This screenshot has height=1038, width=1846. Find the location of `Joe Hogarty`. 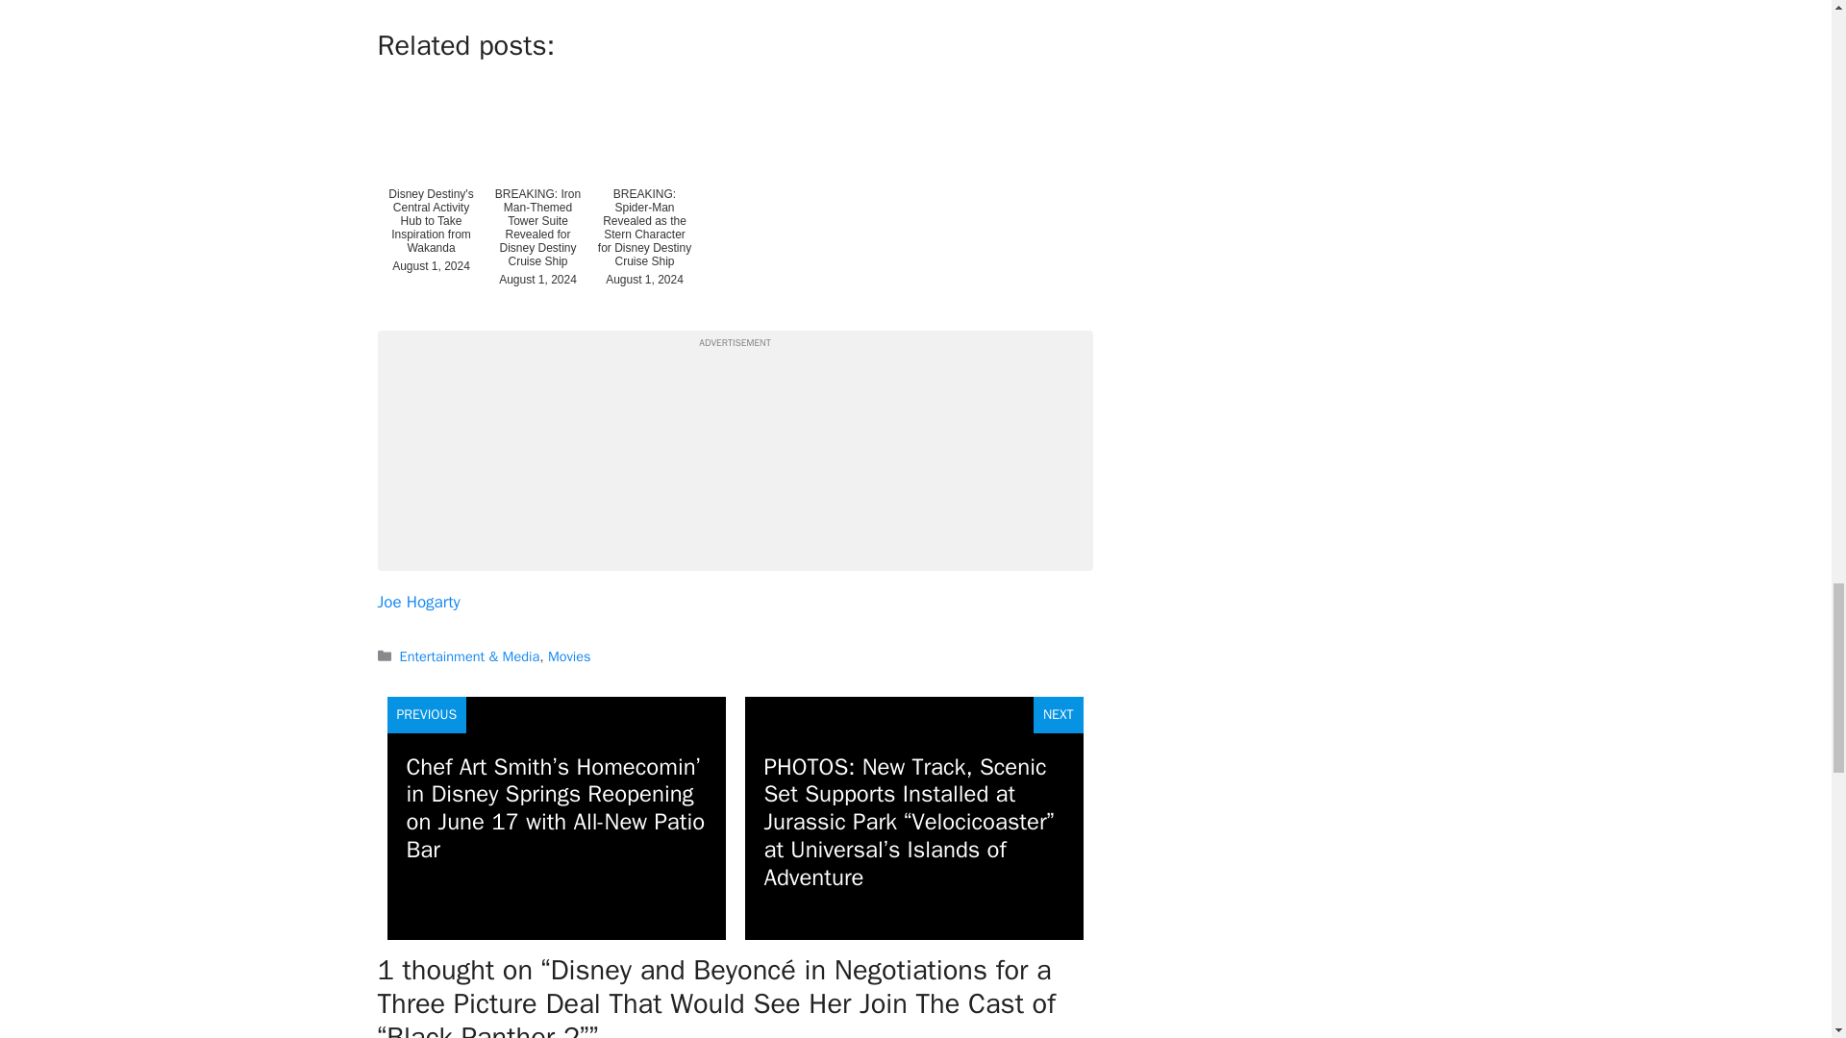

Joe Hogarty is located at coordinates (417, 602).